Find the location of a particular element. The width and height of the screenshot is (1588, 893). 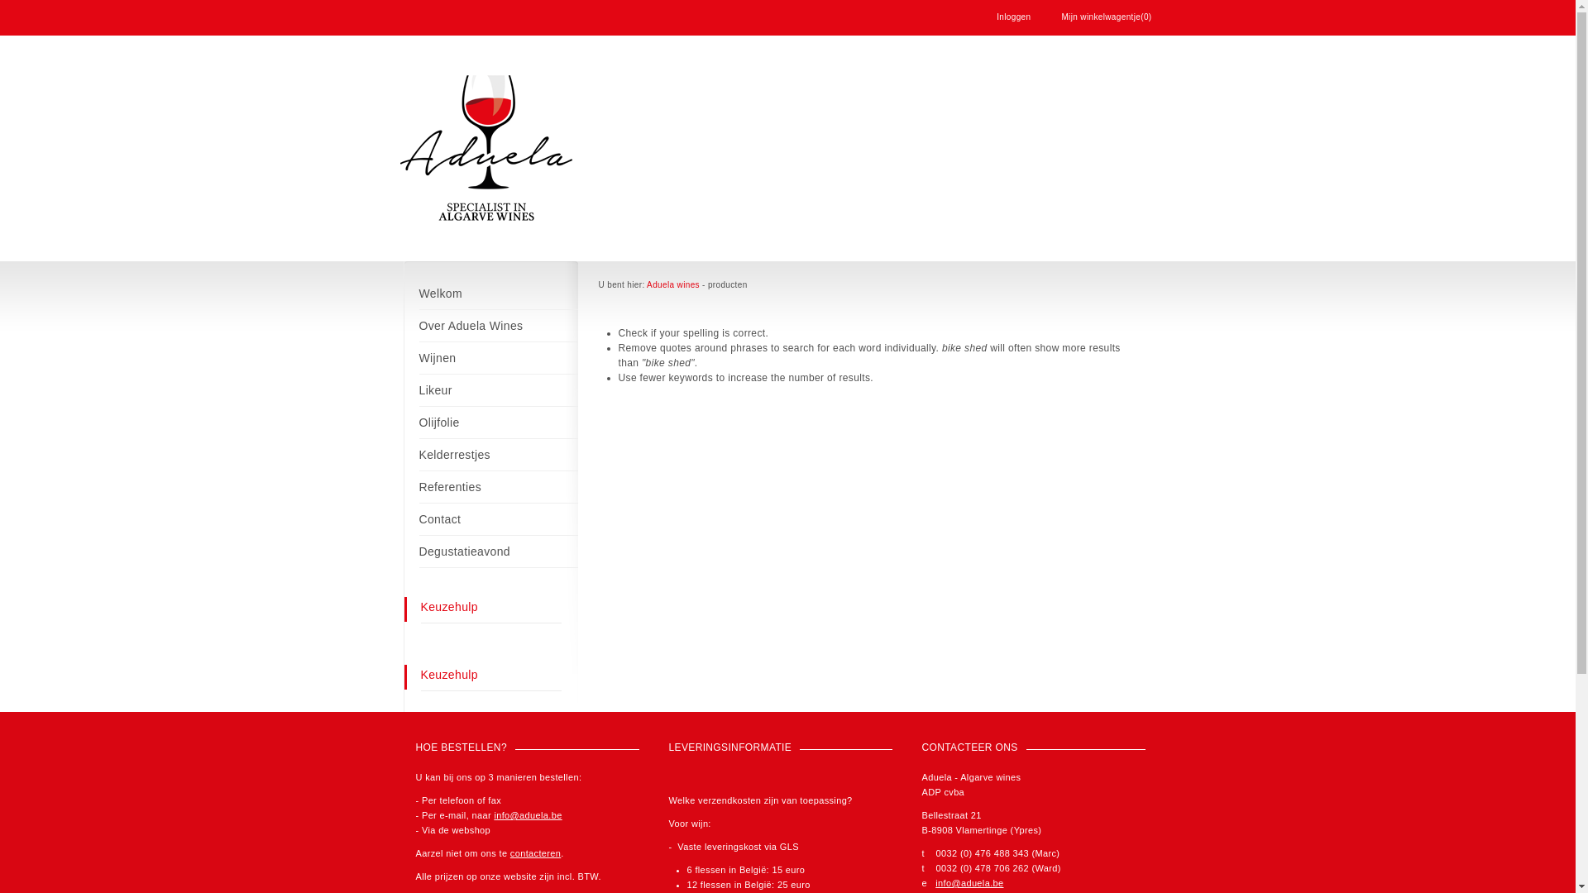

Overslaan en naar de inhoud gaan is located at coordinates (81, 0).